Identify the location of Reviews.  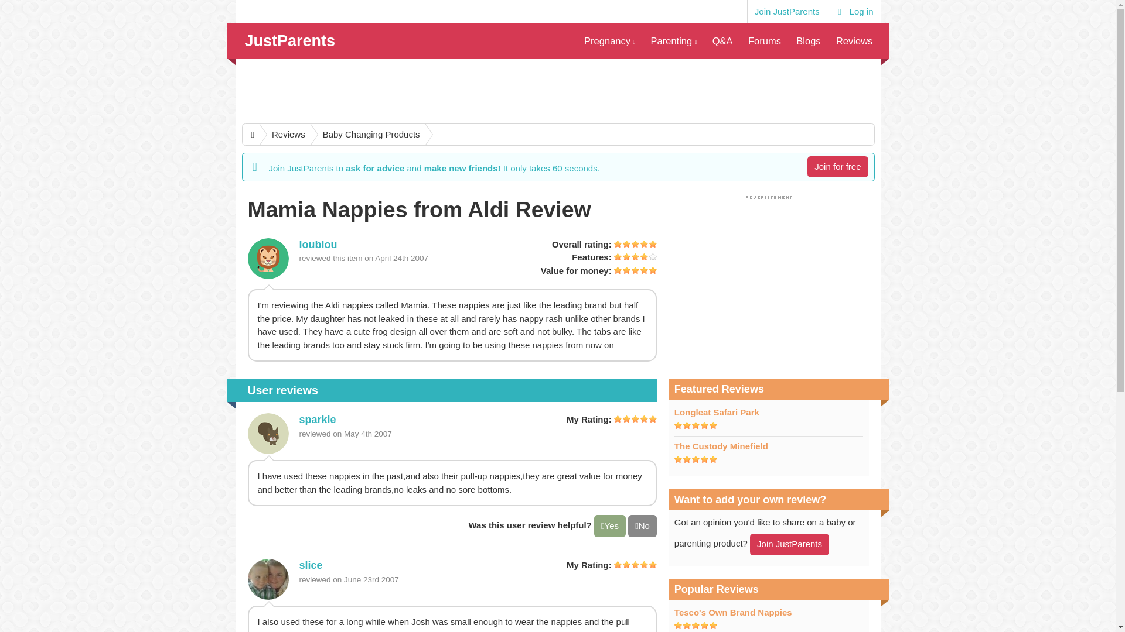
(282, 135).